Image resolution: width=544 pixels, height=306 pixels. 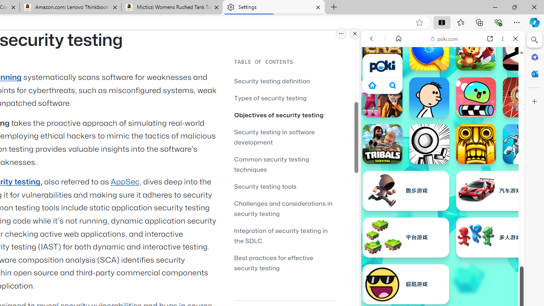 What do you see at coordinates (382, 97) in the screenshot?
I see `School Escape! School Escape!` at bounding box center [382, 97].